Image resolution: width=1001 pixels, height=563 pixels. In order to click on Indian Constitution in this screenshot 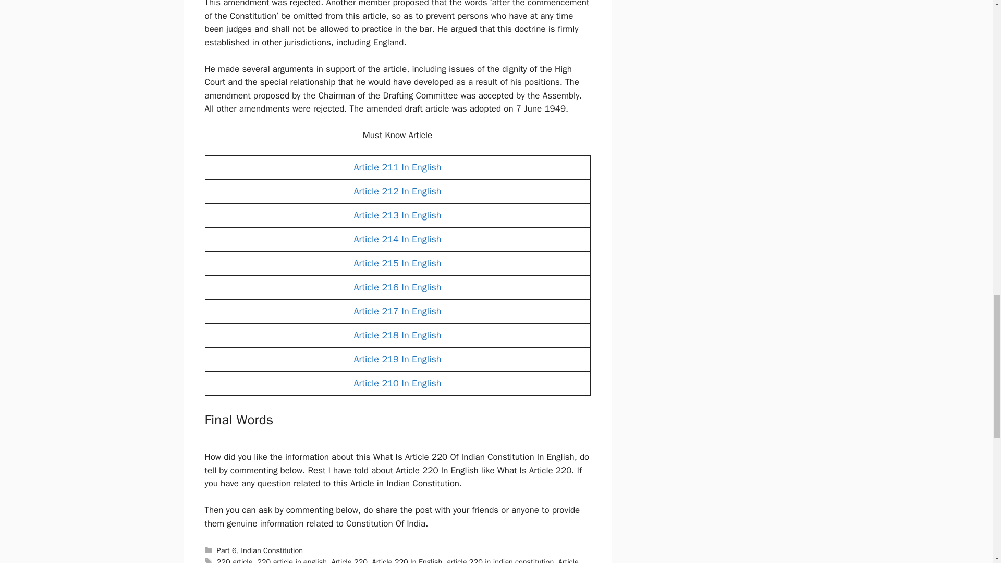, I will do `click(272, 550)`.